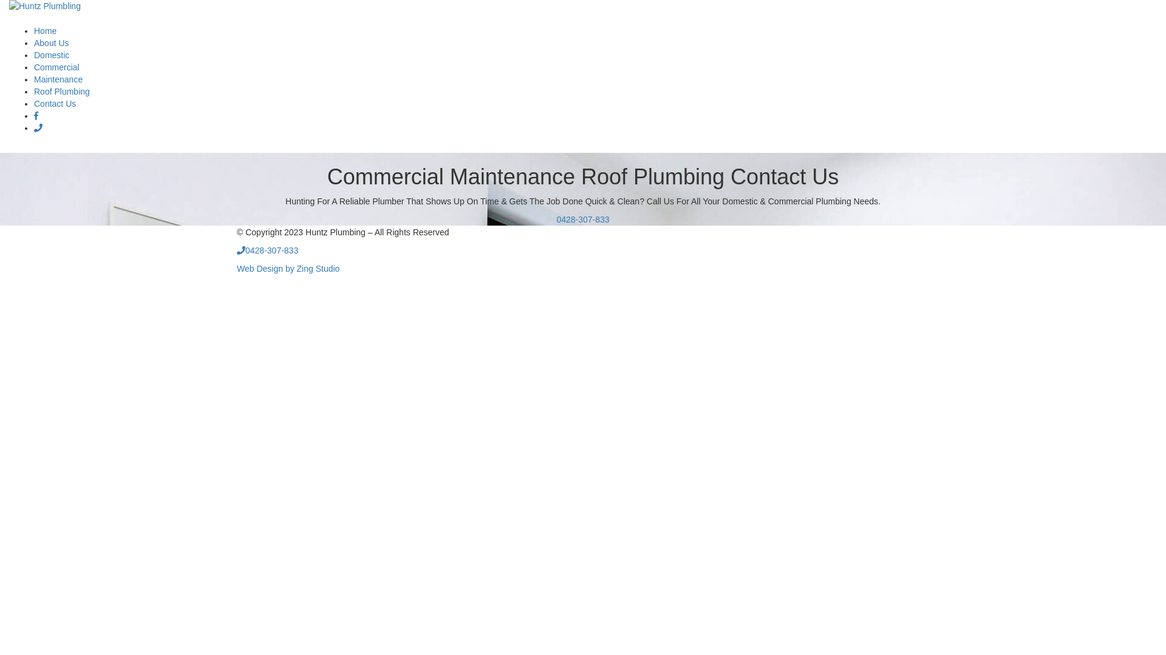 Image resolution: width=1166 pixels, height=655 pixels. What do you see at coordinates (52, 43) in the screenshot?
I see `About Us` at bounding box center [52, 43].